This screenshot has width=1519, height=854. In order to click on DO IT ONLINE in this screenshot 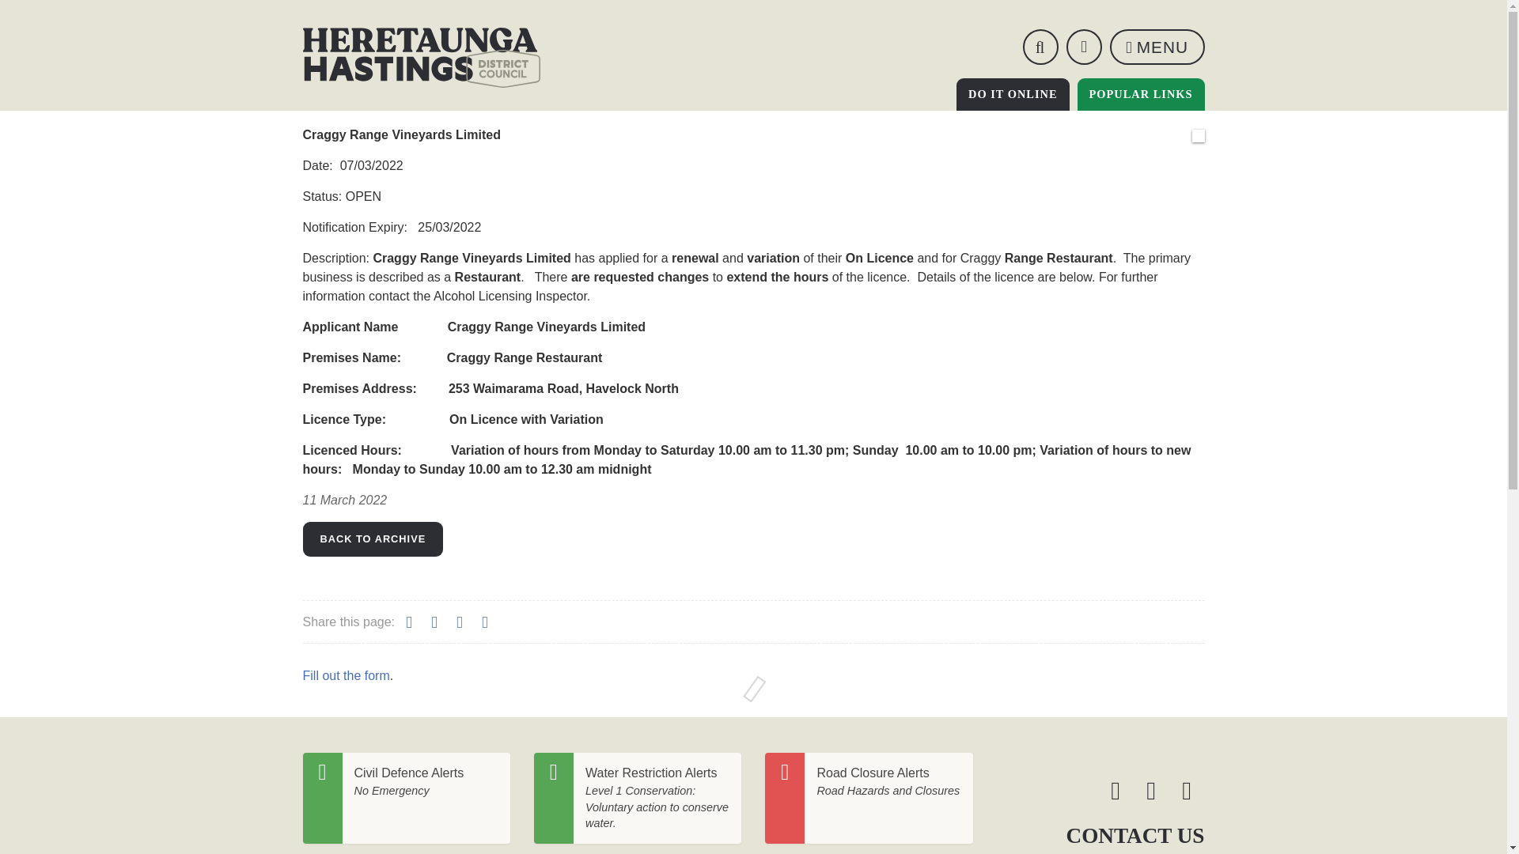, I will do `click(421, 57)`.